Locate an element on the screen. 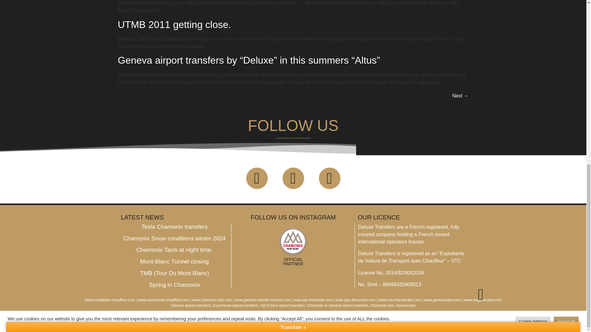 Image resolution: width=591 pixels, height=332 pixels. Tesla Chamonix transfers is located at coordinates (174, 227).